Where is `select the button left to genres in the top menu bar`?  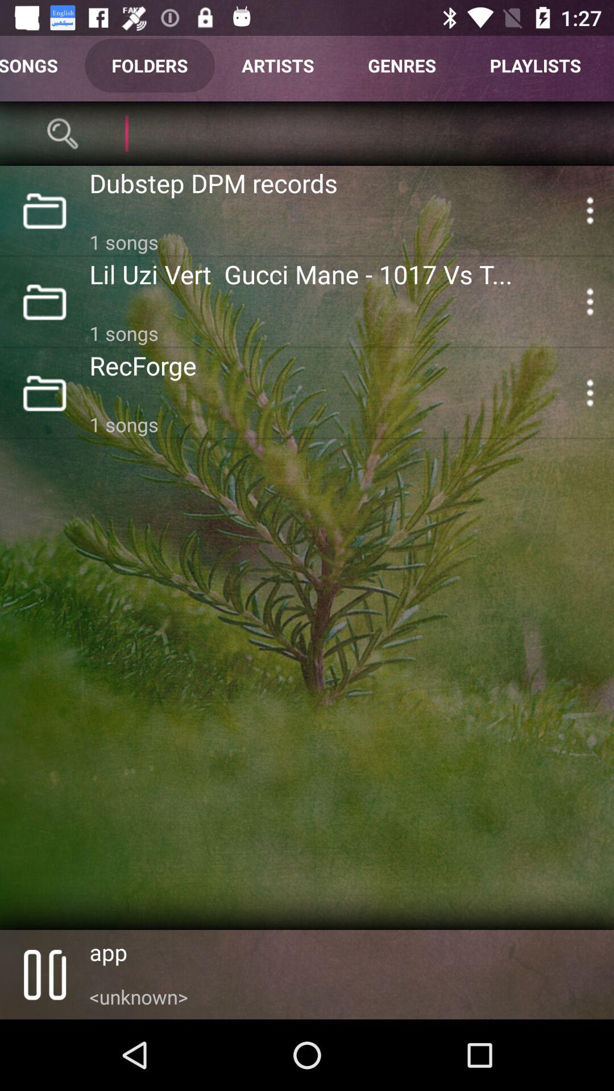 select the button left to genres in the top menu bar is located at coordinates (278, 66).